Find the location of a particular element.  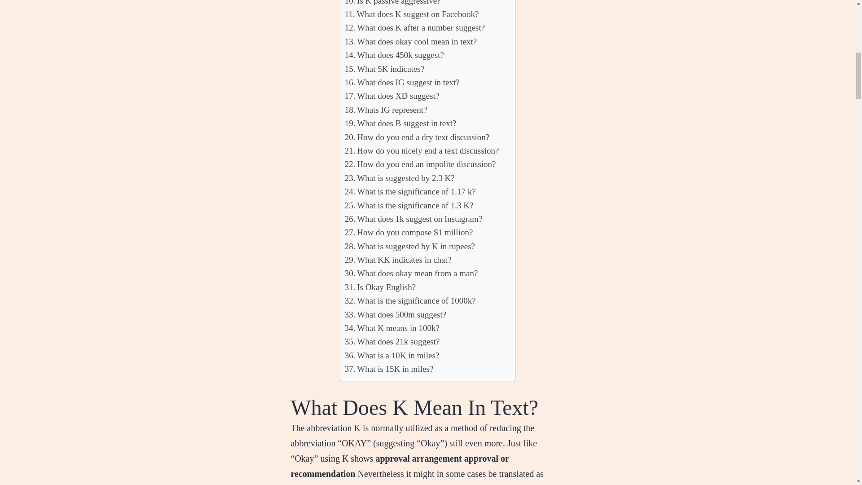

How do you end a dry text discussion? is located at coordinates (417, 137).